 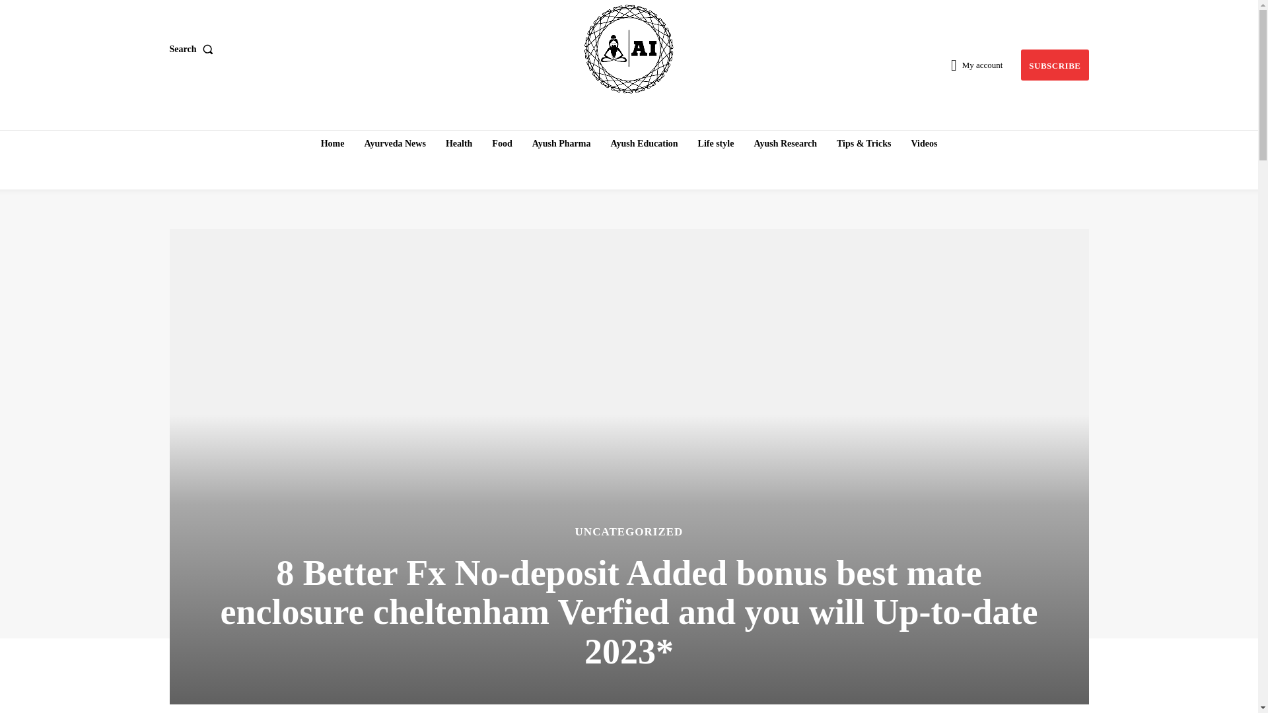 What do you see at coordinates (1054, 65) in the screenshot?
I see `SUBSCRIBE` at bounding box center [1054, 65].